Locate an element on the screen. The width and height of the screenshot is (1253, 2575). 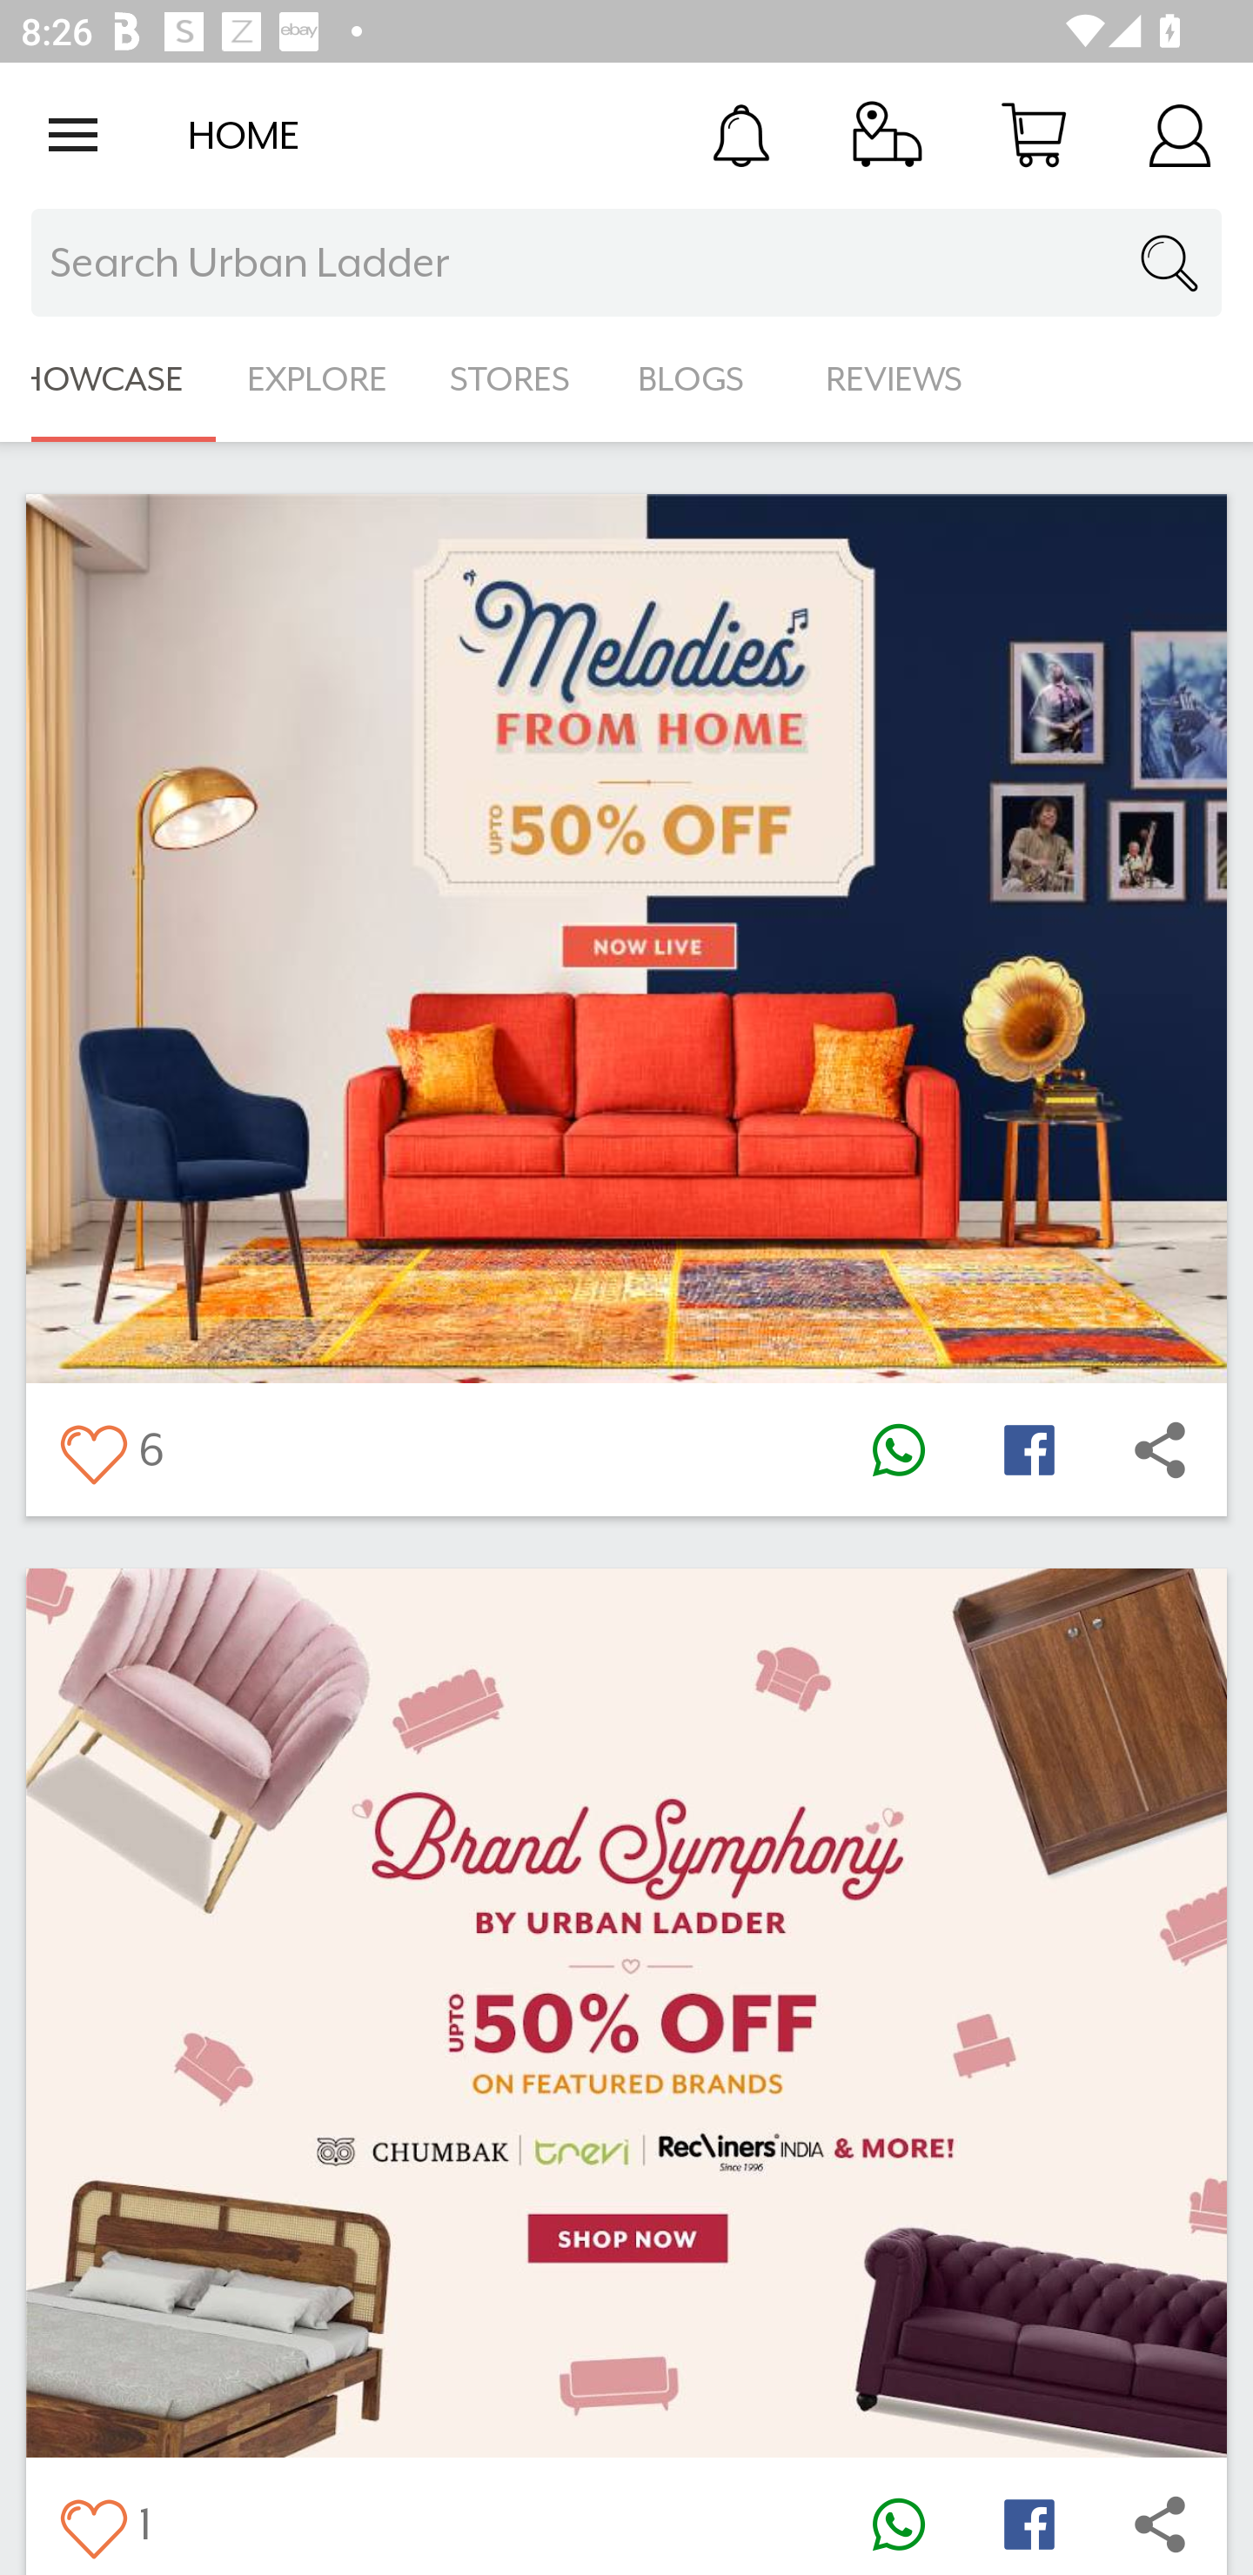
Open navigation drawer is located at coordinates (73, 135).